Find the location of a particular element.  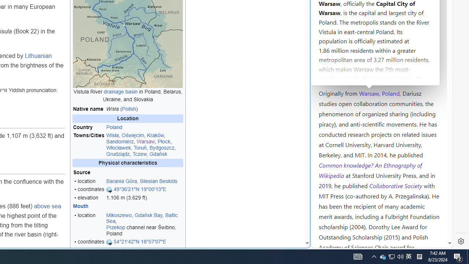

Sandomierz is located at coordinates (120, 141).